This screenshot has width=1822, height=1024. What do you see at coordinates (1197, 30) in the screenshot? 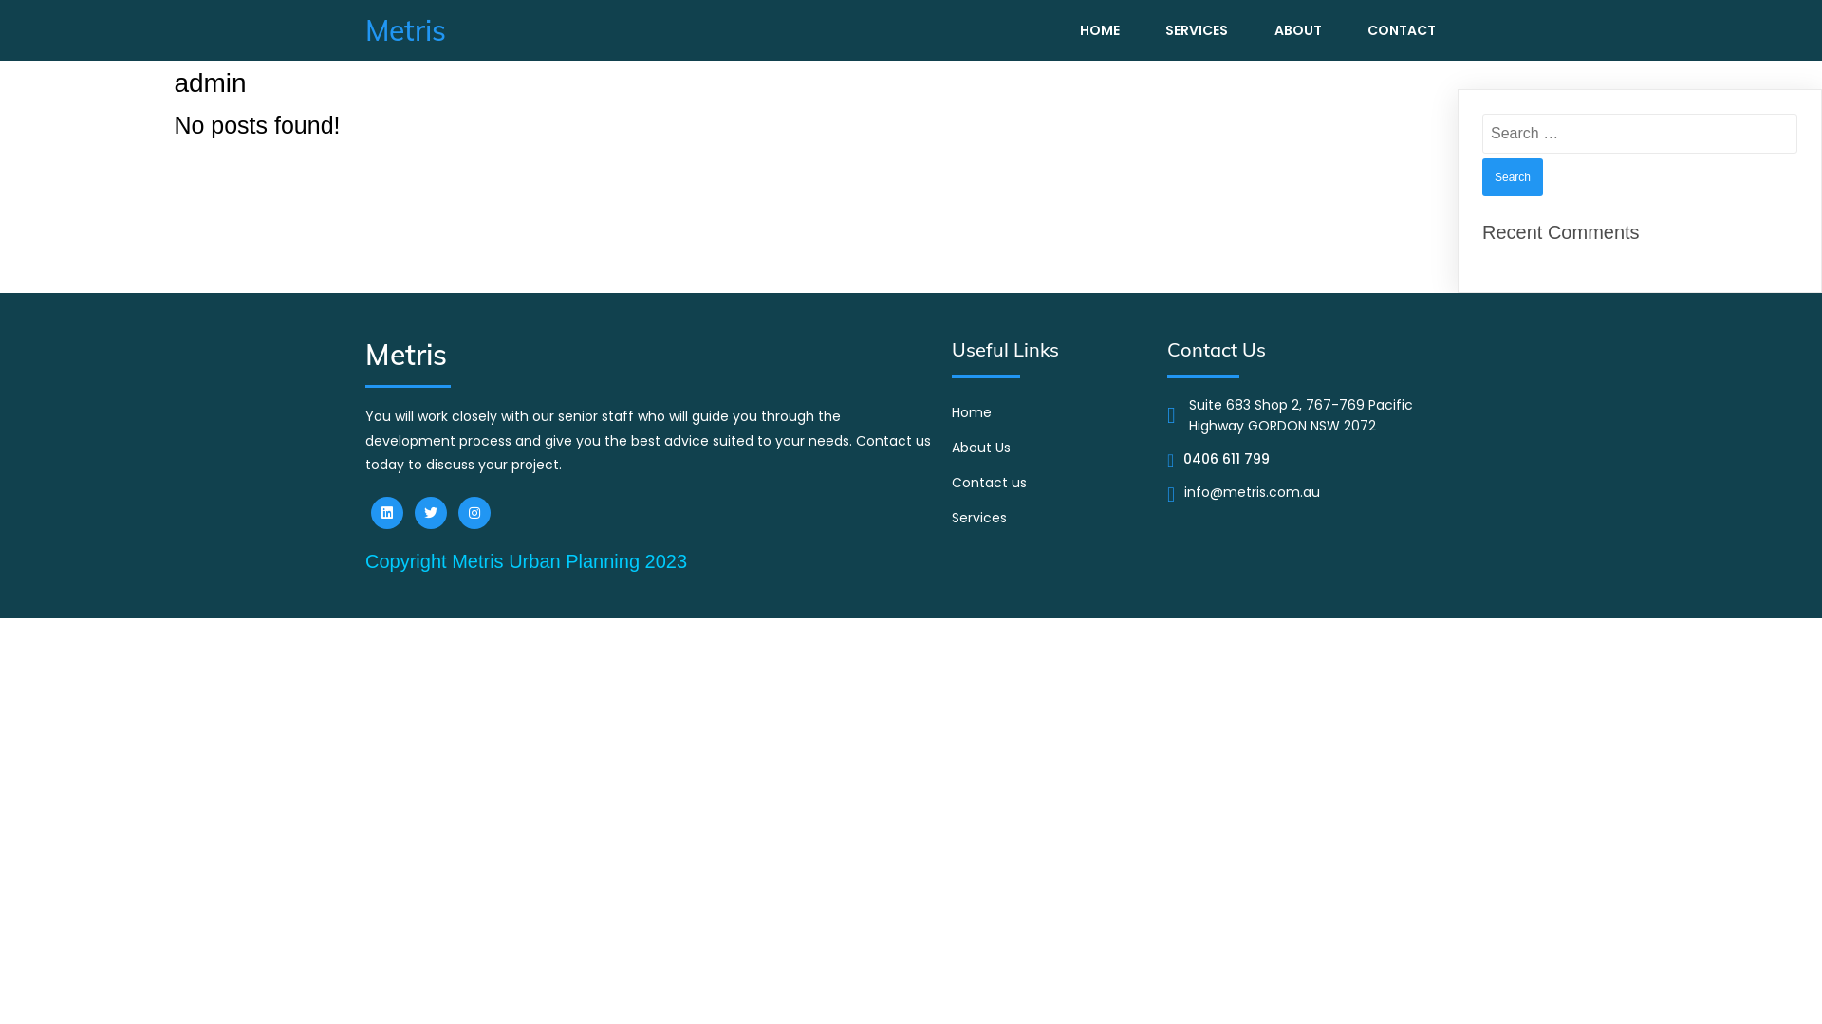
I see `SERVICES` at bounding box center [1197, 30].